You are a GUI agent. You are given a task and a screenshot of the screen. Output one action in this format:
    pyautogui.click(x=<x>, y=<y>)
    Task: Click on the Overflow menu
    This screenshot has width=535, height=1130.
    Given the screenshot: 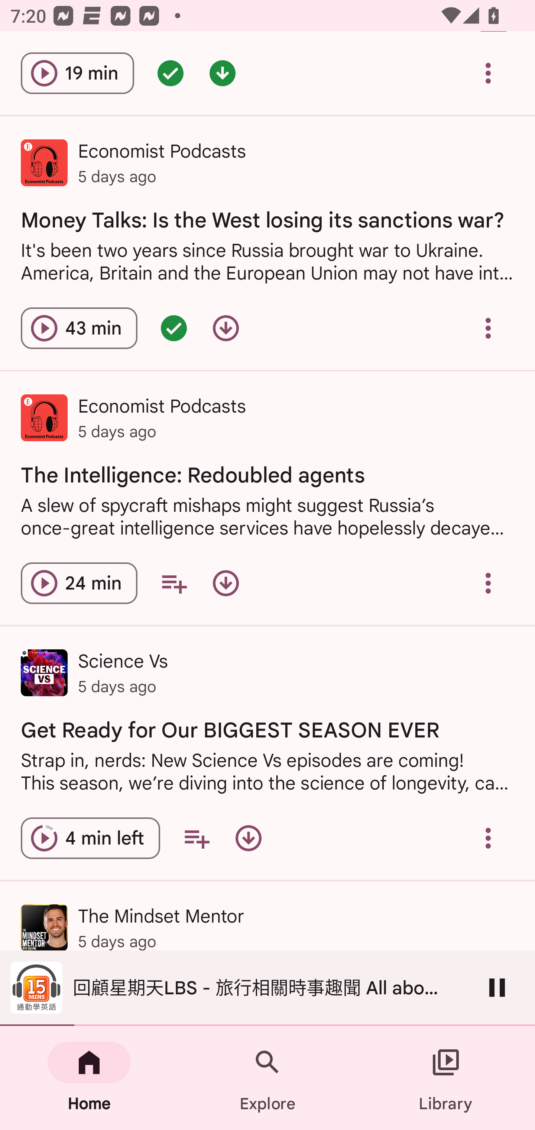 What is the action you would take?
    pyautogui.click(x=488, y=73)
    